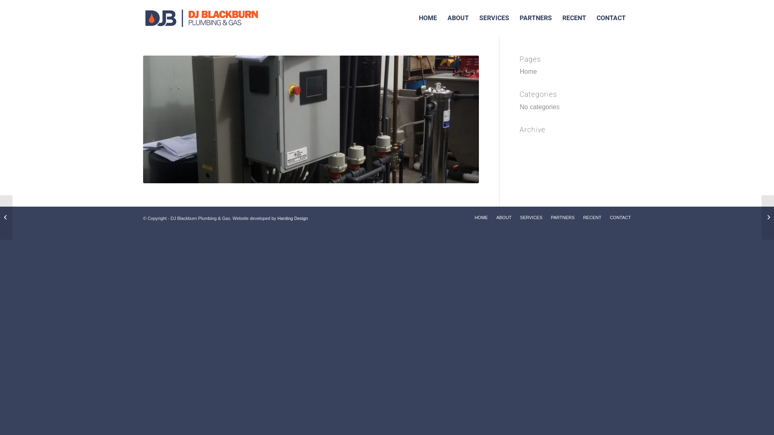 The image size is (774, 435). What do you see at coordinates (504, 217) in the screenshot?
I see `ABOUT` at bounding box center [504, 217].